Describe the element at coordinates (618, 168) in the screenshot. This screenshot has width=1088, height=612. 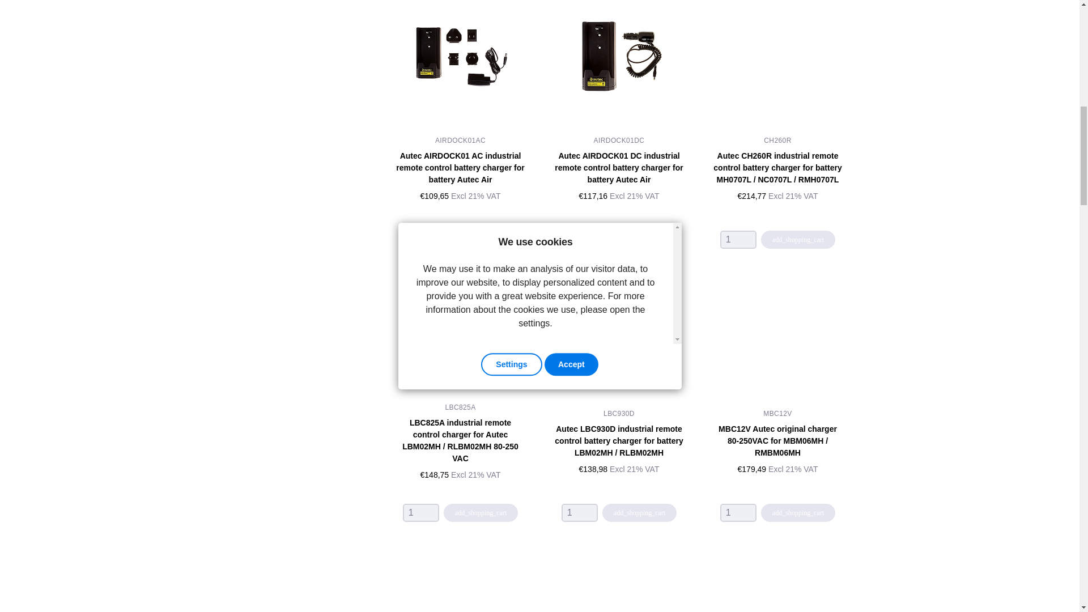
I see `View` at that location.